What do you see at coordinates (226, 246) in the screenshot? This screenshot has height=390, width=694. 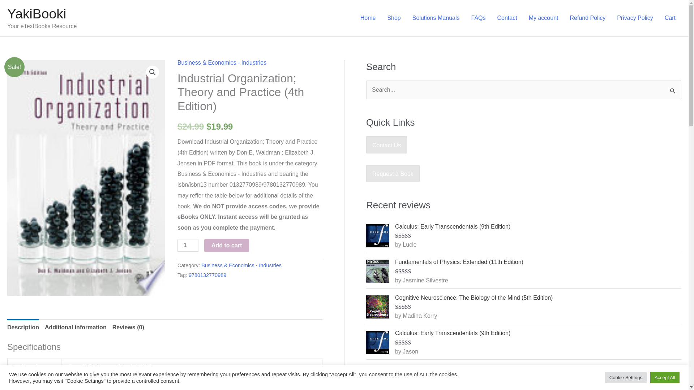 I see `Add to cart` at bounding box center [226, 246].